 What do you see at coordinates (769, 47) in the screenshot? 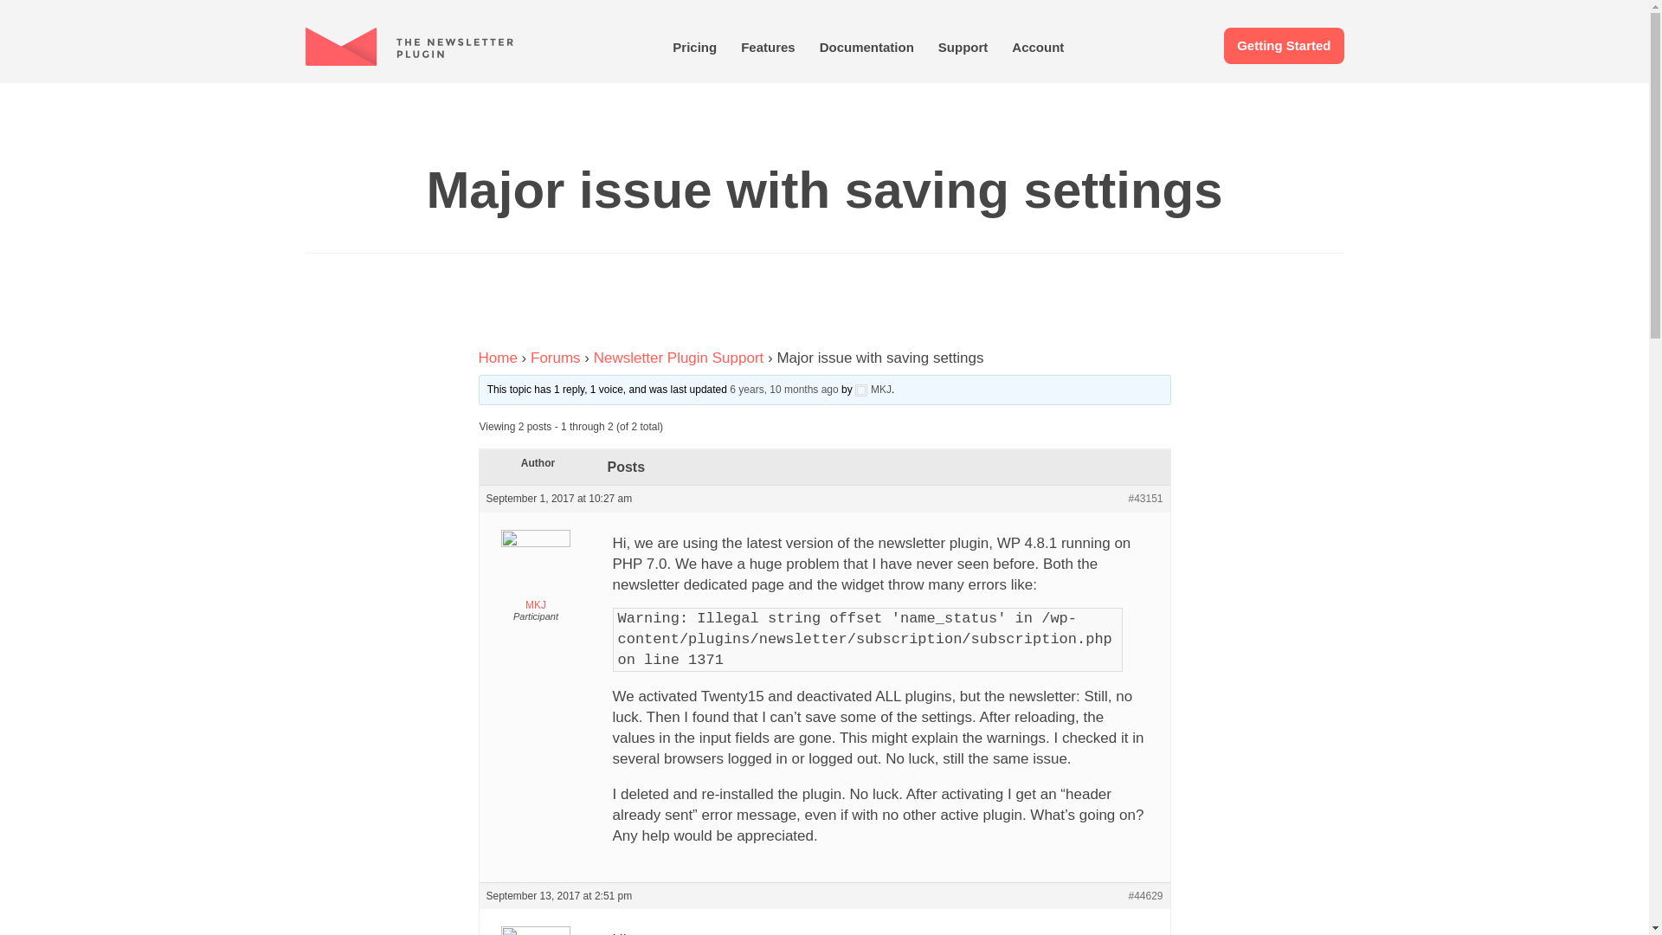
I see `Features` at bounding box center [769, 47].